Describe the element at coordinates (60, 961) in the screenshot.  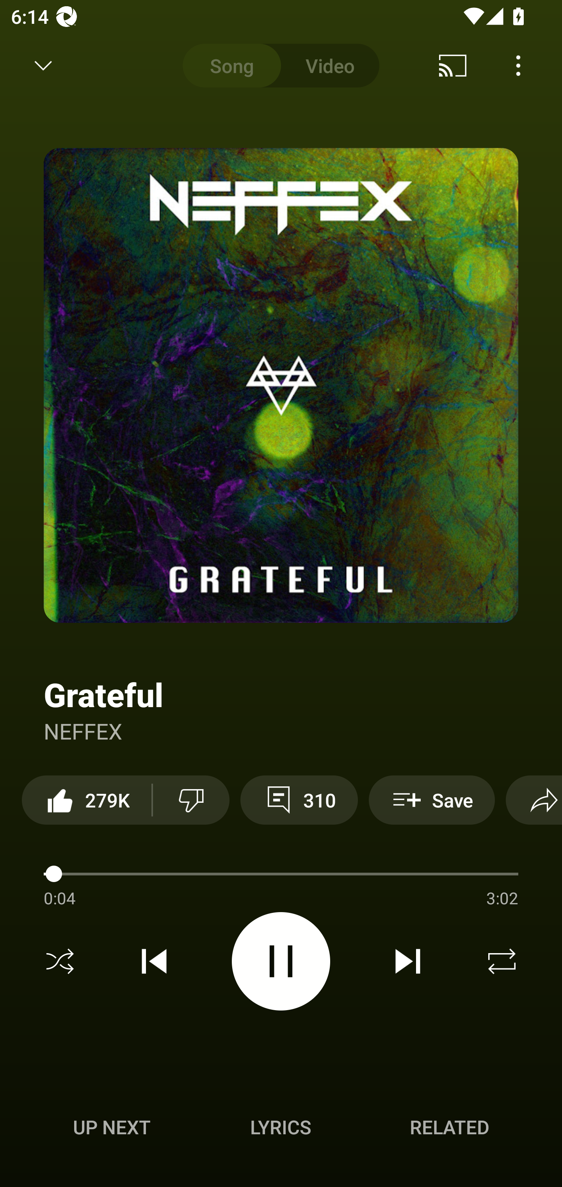
I see `Shuffle off` at that location.